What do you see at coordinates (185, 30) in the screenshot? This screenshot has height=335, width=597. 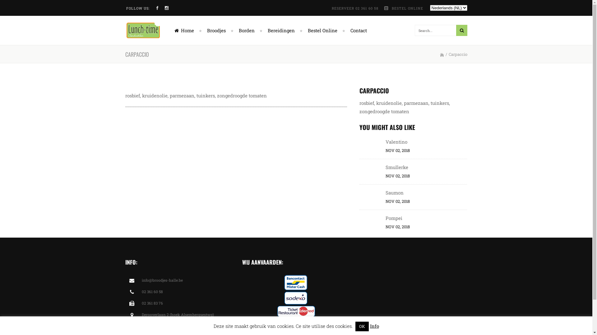 I see `Home` at bounding box center [185, 30].